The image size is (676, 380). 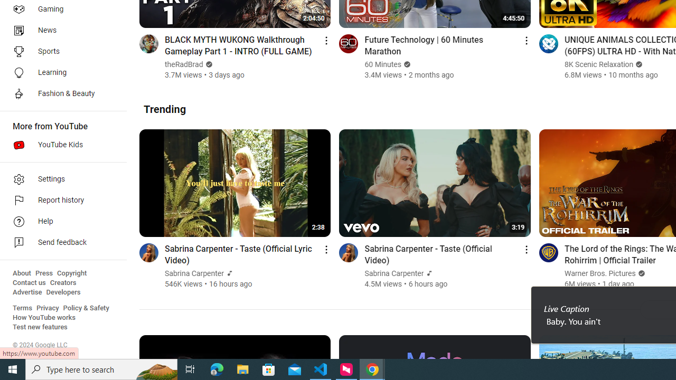 What do you see at coordinates (165, 109) in the screenshot?
I see `Trending` at bounding box center [165, 109].